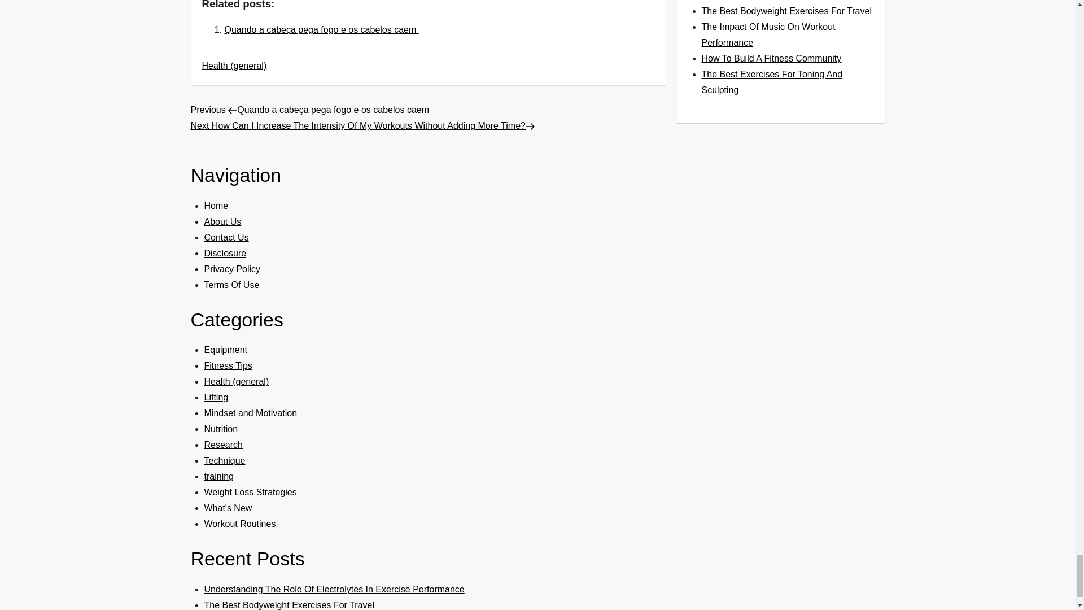  I want to click on Terms Of Use, so click(232, 285).